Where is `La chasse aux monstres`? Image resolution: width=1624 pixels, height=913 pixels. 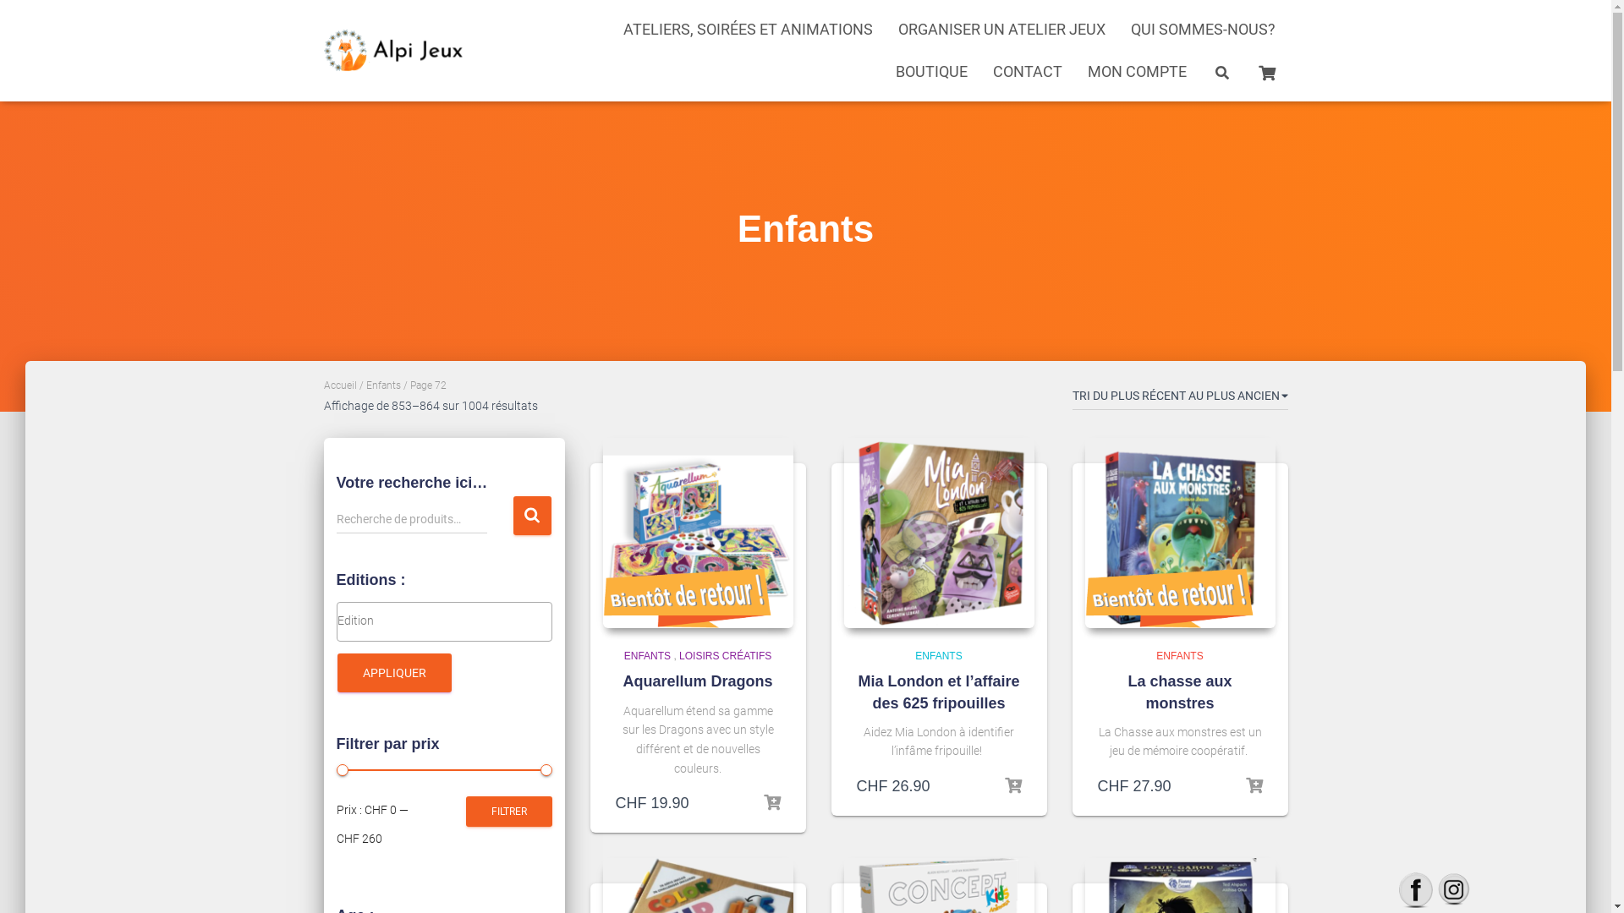 La chasse aux monstres is located at coordinates (1179, 692).